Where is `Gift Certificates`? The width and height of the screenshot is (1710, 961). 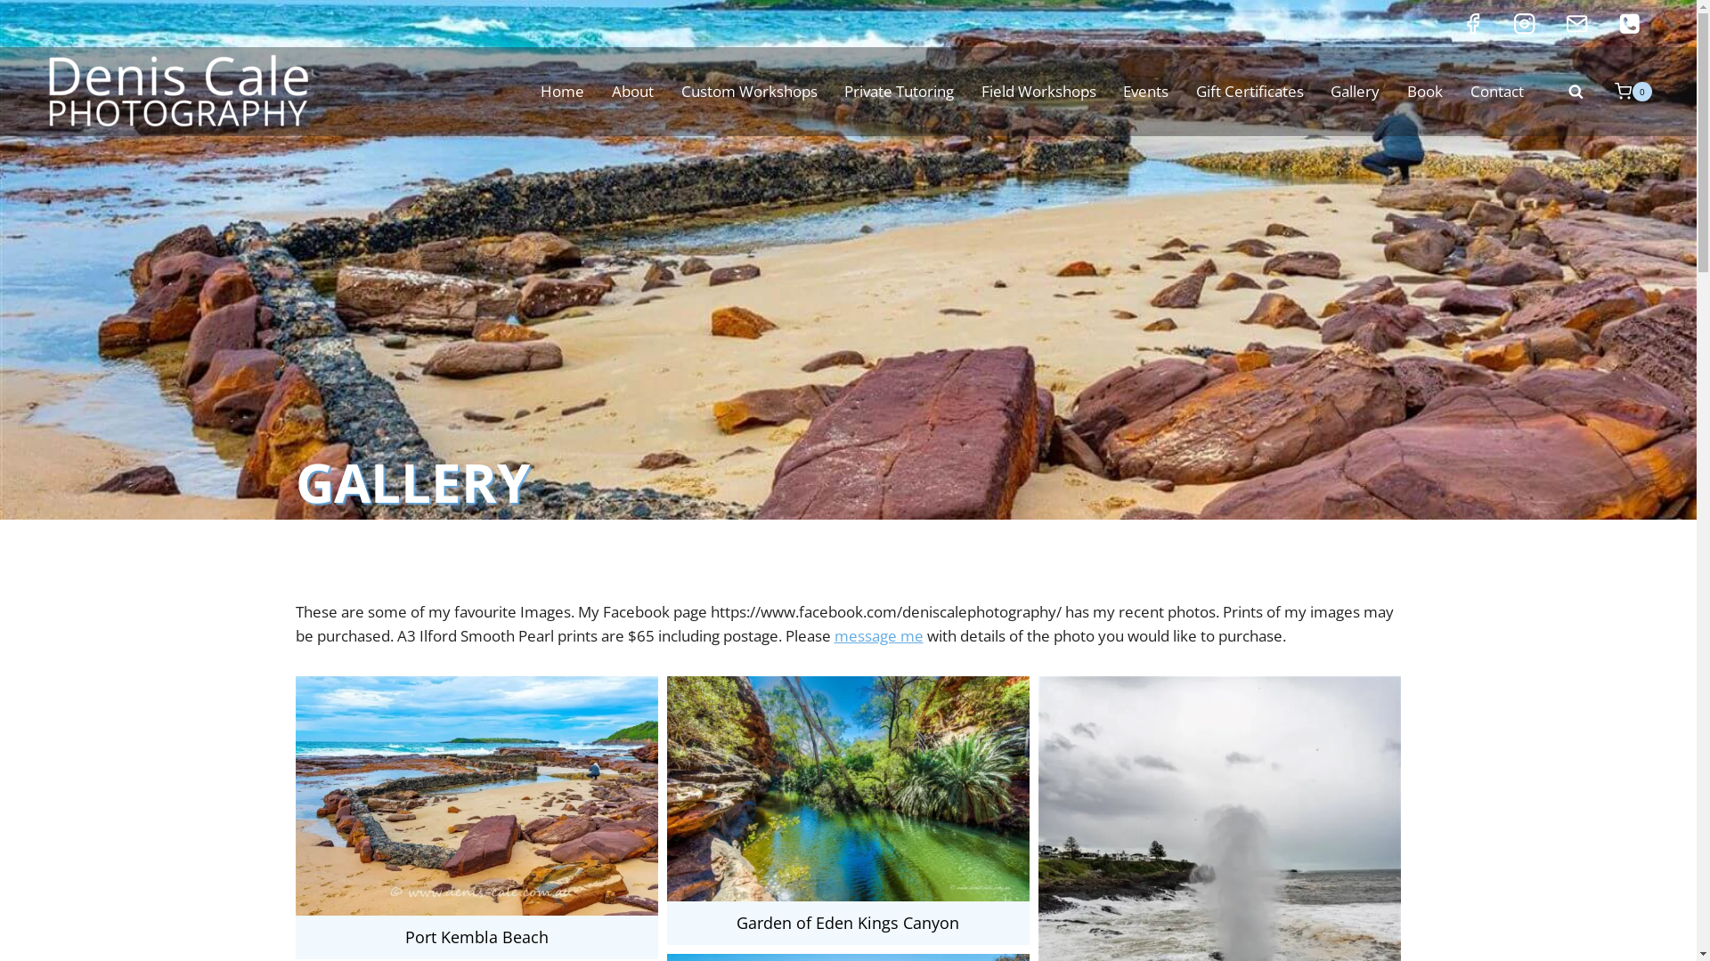
Gift Certificates is located at coordinates (1250, 92).